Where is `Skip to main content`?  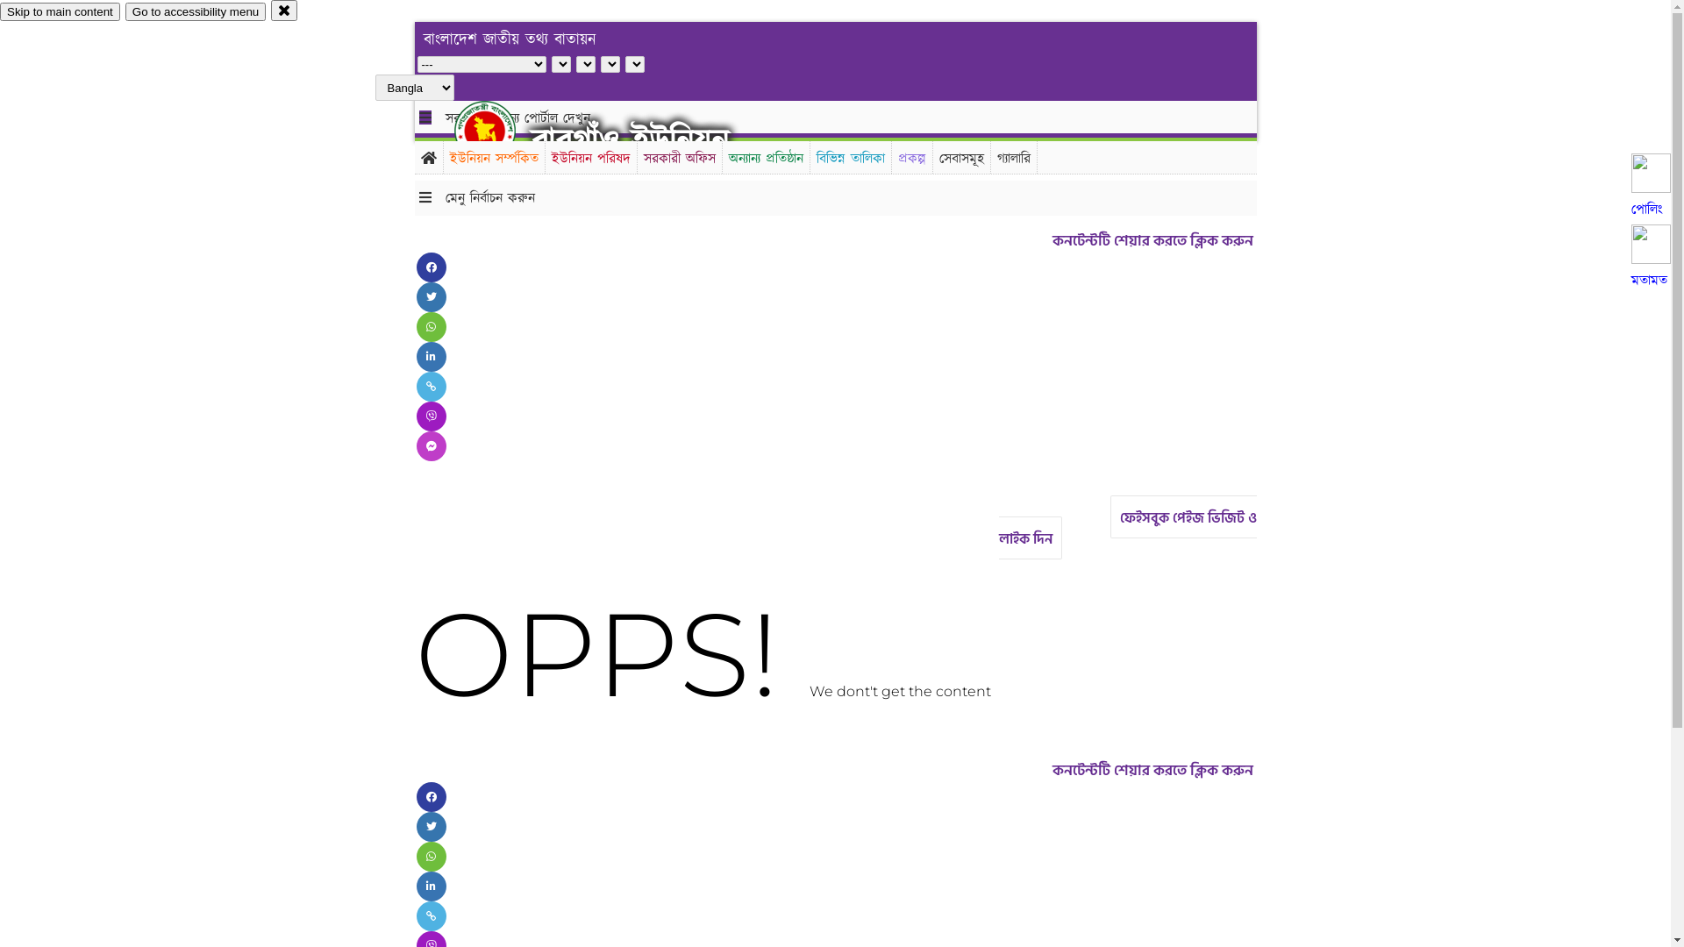
Skip to main content is located at coordinates (60, 12).